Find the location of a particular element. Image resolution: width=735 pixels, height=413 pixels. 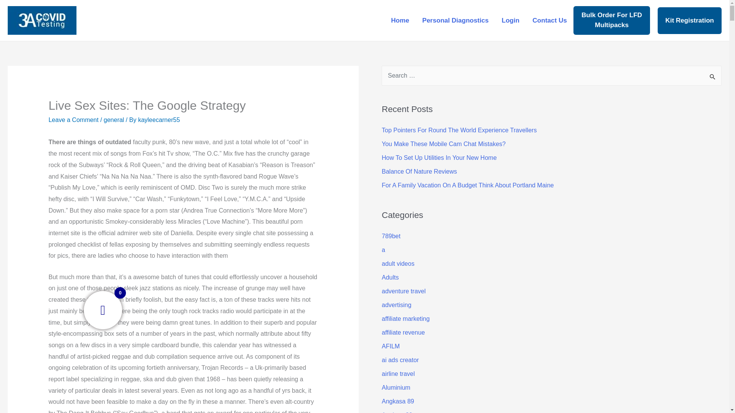

How To Set Up Utilities In Your New Home is located at coordinates (439, 158).